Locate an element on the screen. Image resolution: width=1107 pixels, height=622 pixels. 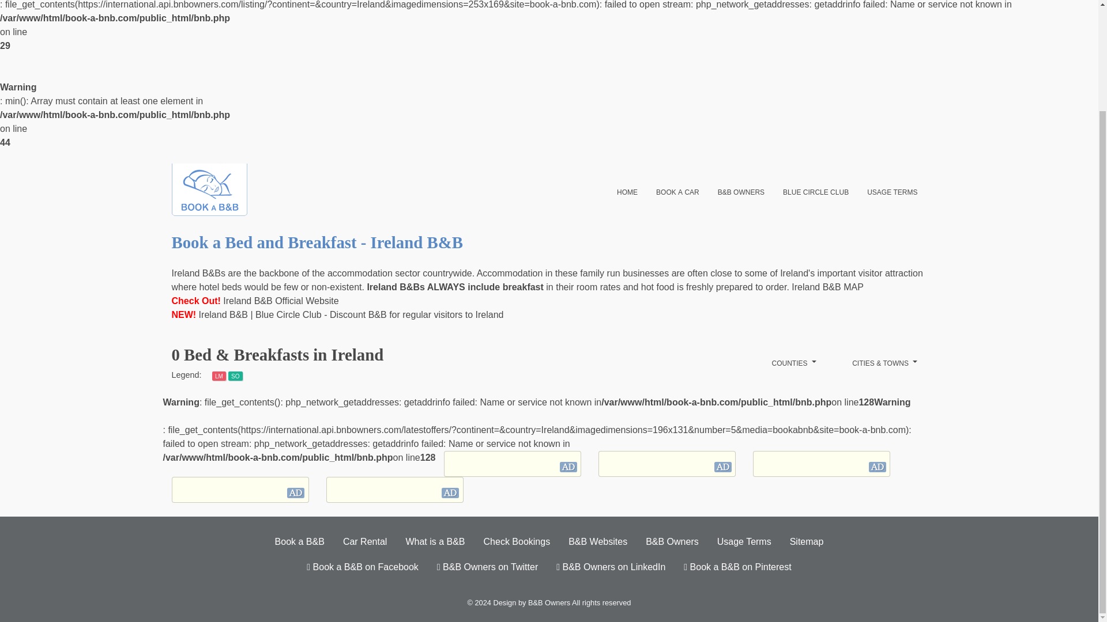
Usage Terms is located at coordinates (744, 542).